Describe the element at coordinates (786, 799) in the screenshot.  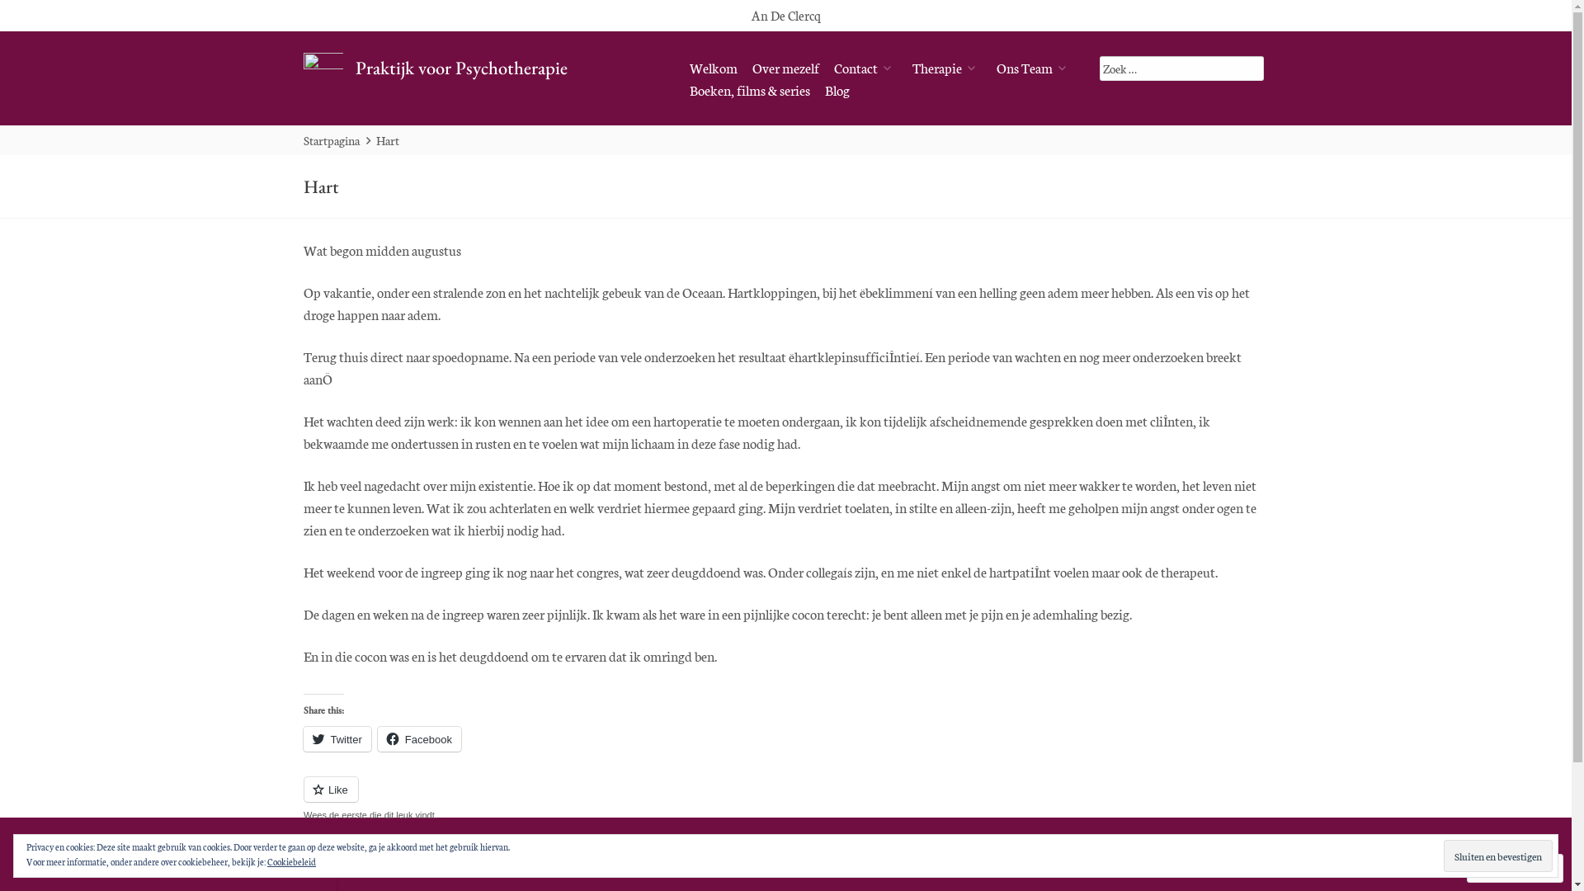
I see `Vind-ik-leuk of reblog` at that location.